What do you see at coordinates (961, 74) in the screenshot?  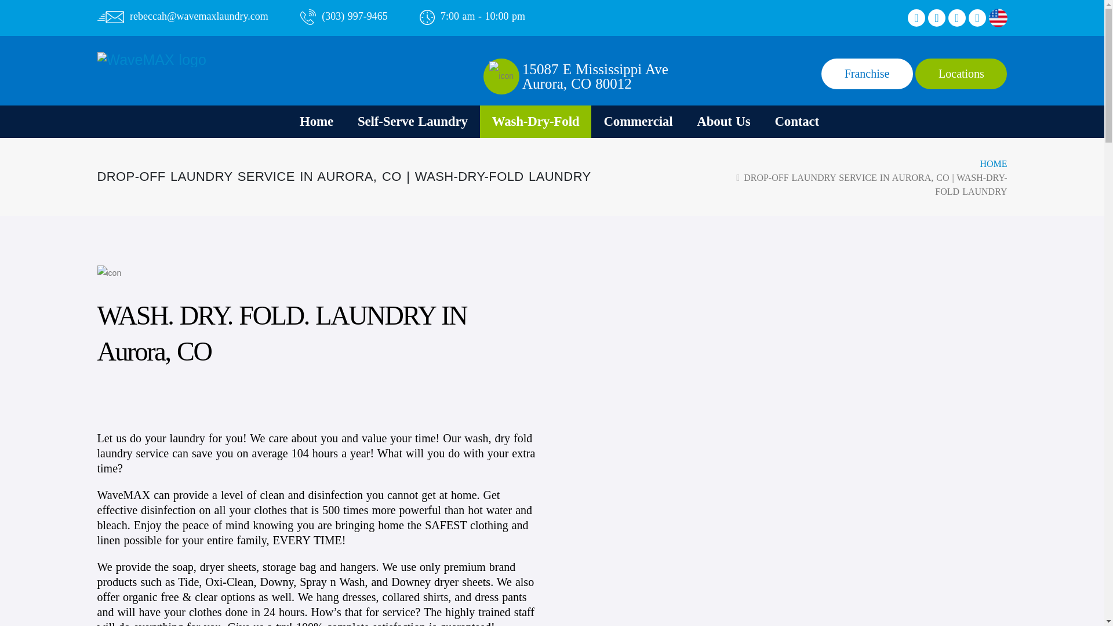 I see `Franchise` at bounding box center [961, 74].